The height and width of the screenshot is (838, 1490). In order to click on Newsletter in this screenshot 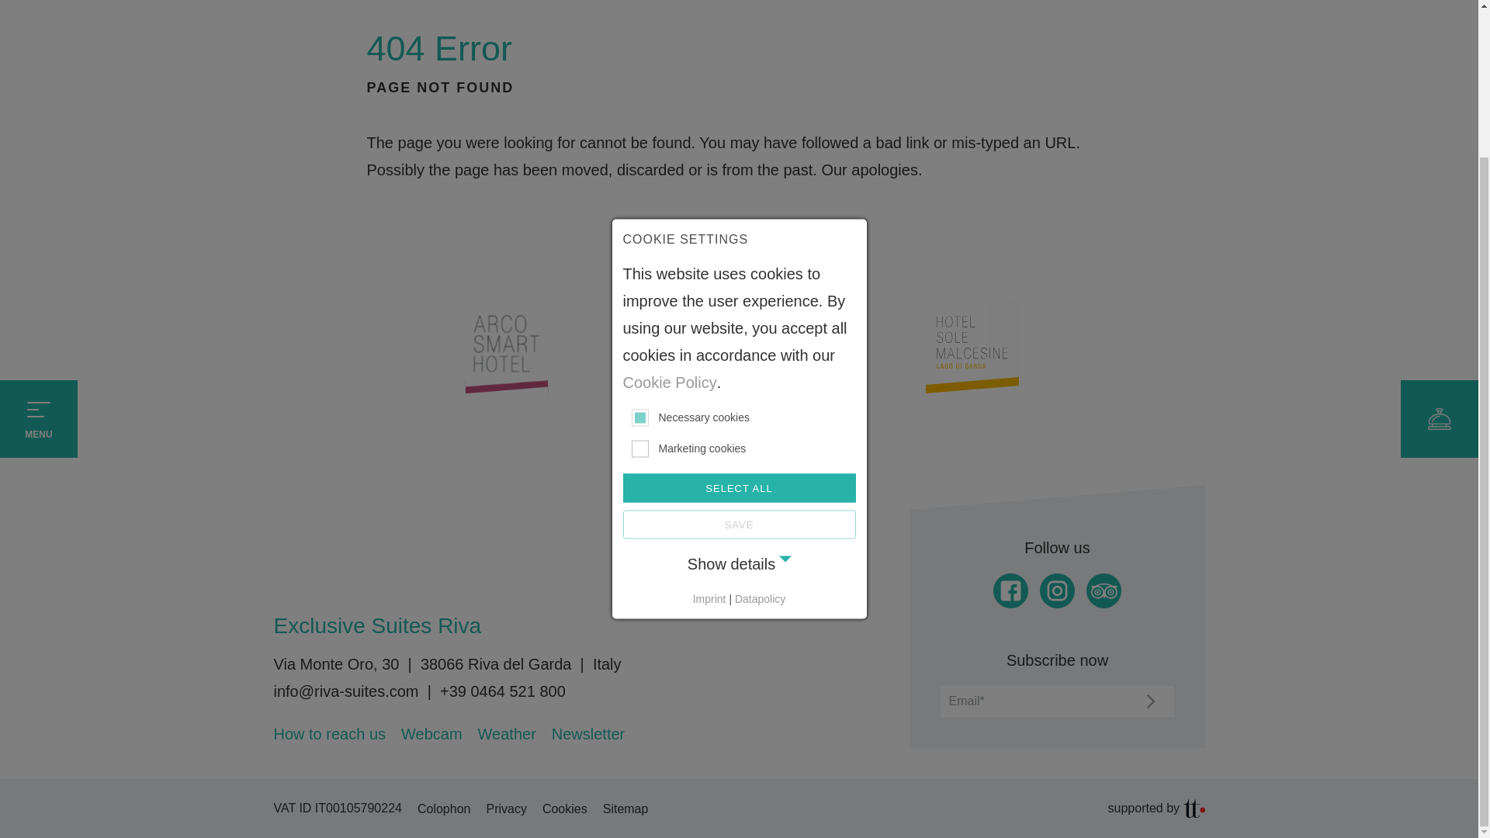, I will do `click(587, 734)`.